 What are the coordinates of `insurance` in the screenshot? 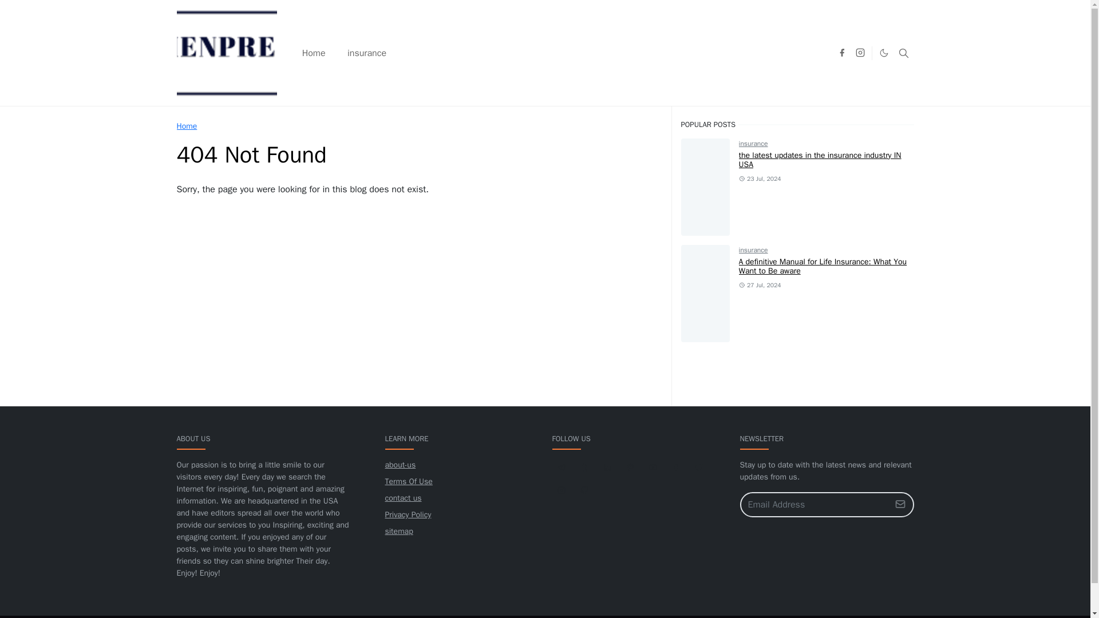 It's located at (753, 249).